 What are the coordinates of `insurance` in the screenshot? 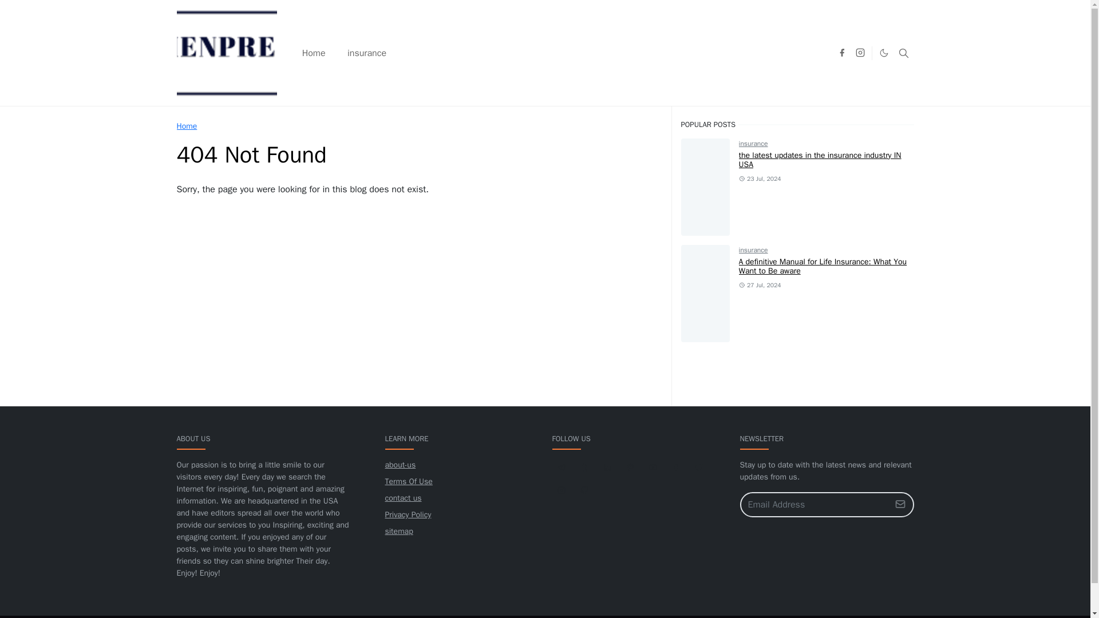 It's located at (753, 249).